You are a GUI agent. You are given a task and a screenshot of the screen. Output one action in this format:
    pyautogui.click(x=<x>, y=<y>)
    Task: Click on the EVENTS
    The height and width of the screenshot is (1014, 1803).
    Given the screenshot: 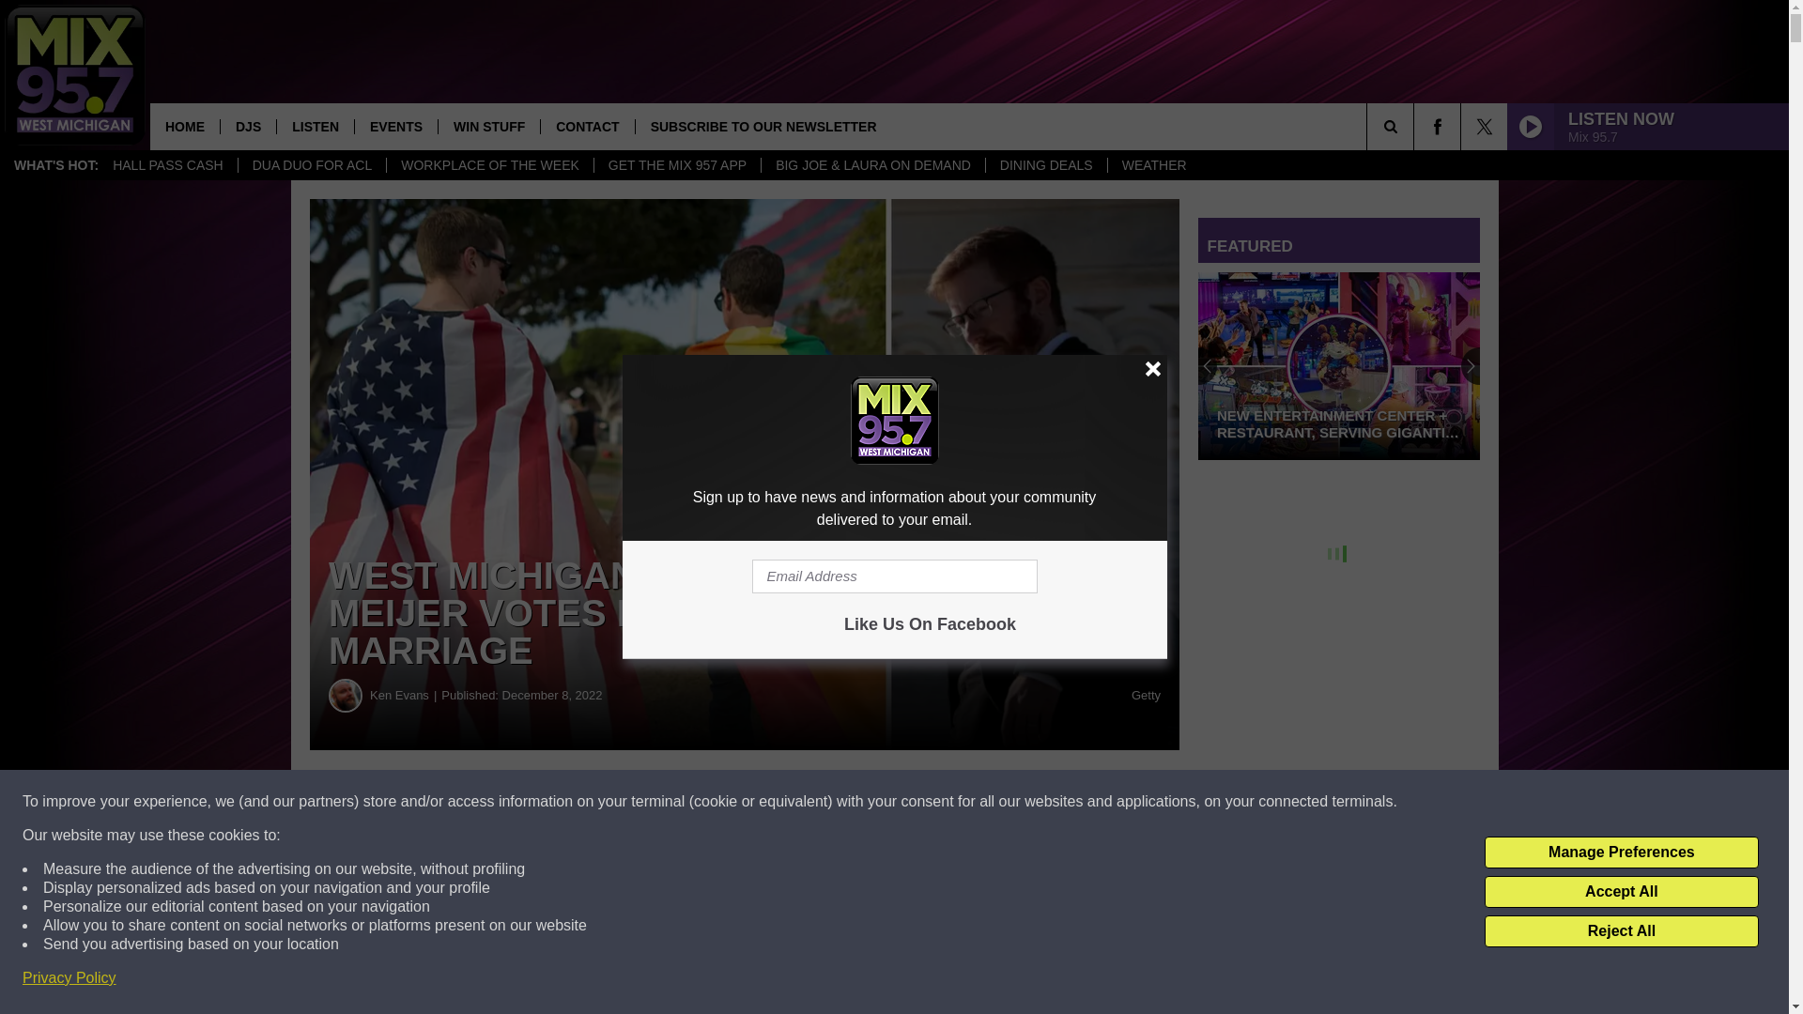 What is the action you would take?
    pyautogui.click(x=395, y=126)
    